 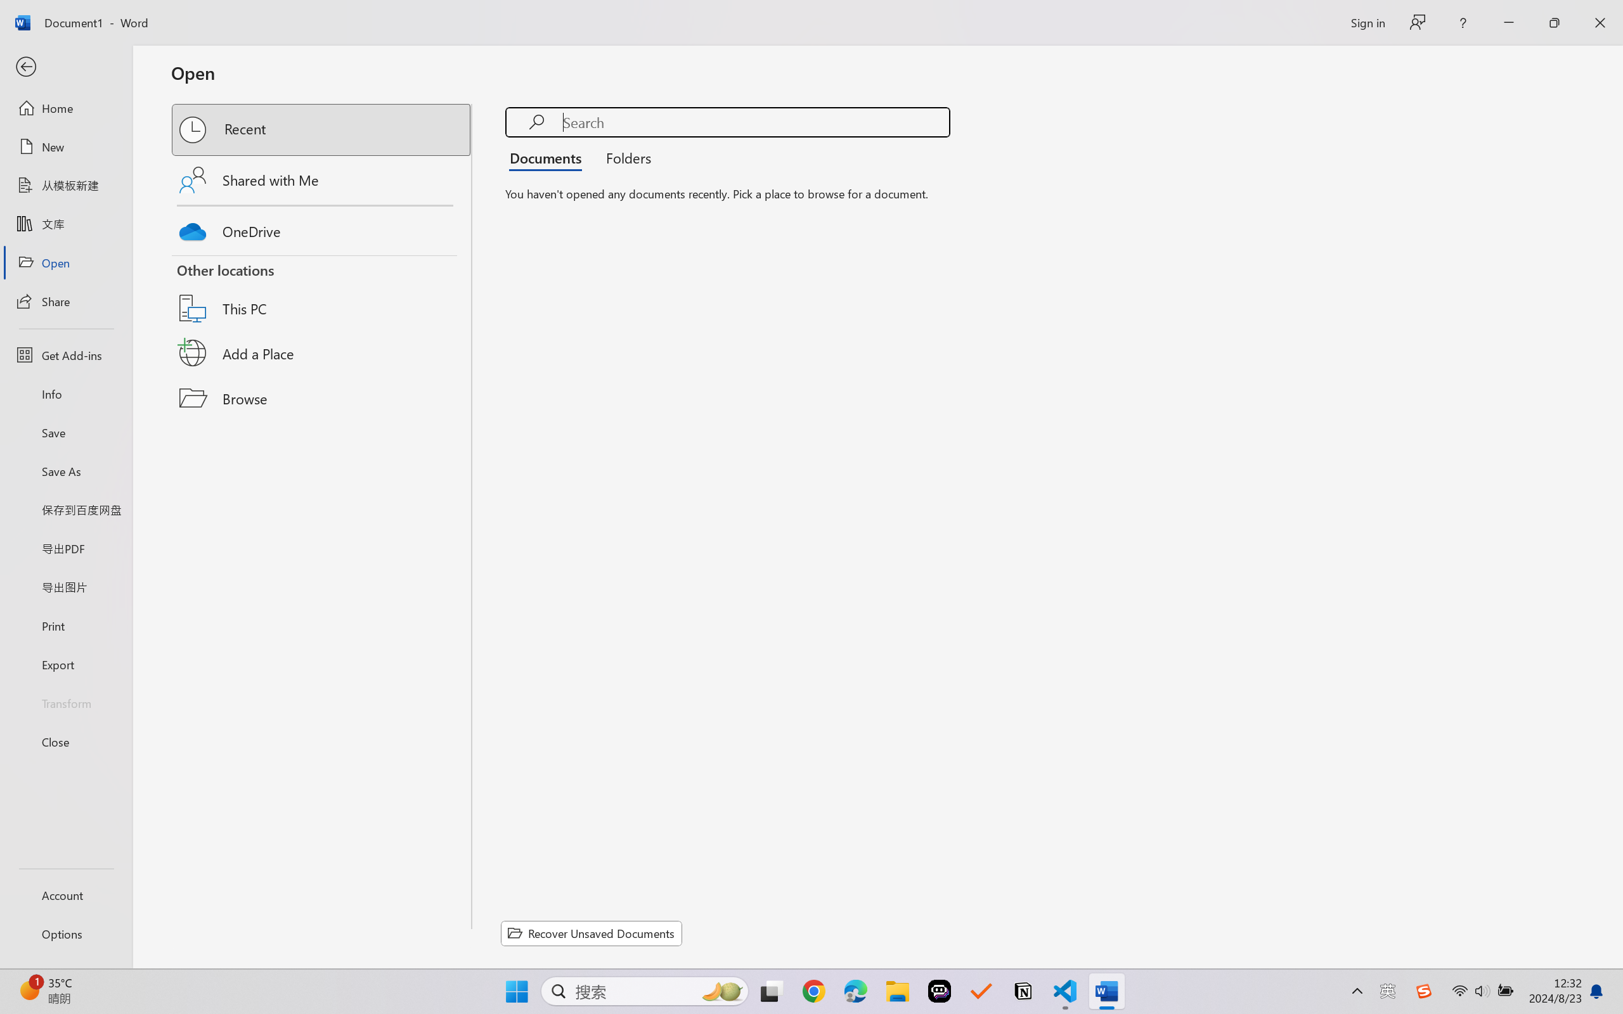 I want to click on This PC, so click(x=322, y=292).